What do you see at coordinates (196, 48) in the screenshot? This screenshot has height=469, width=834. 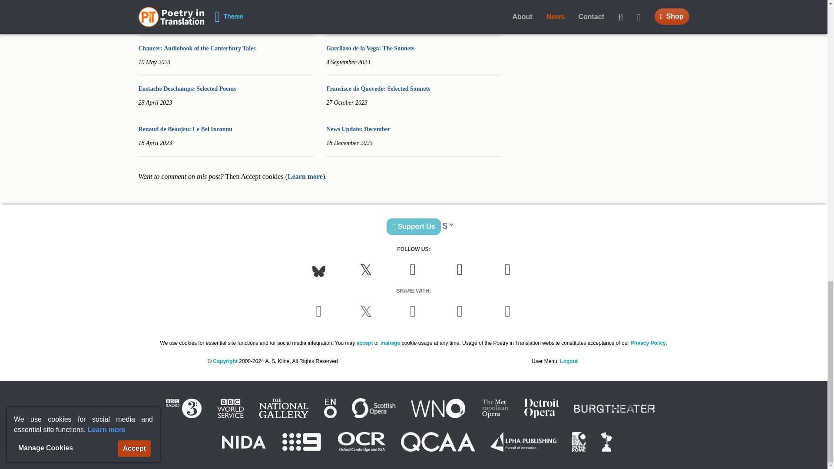 I see `Chaucer: Audiobook of the Canterbury Tales` at bounding box center [196, 48].